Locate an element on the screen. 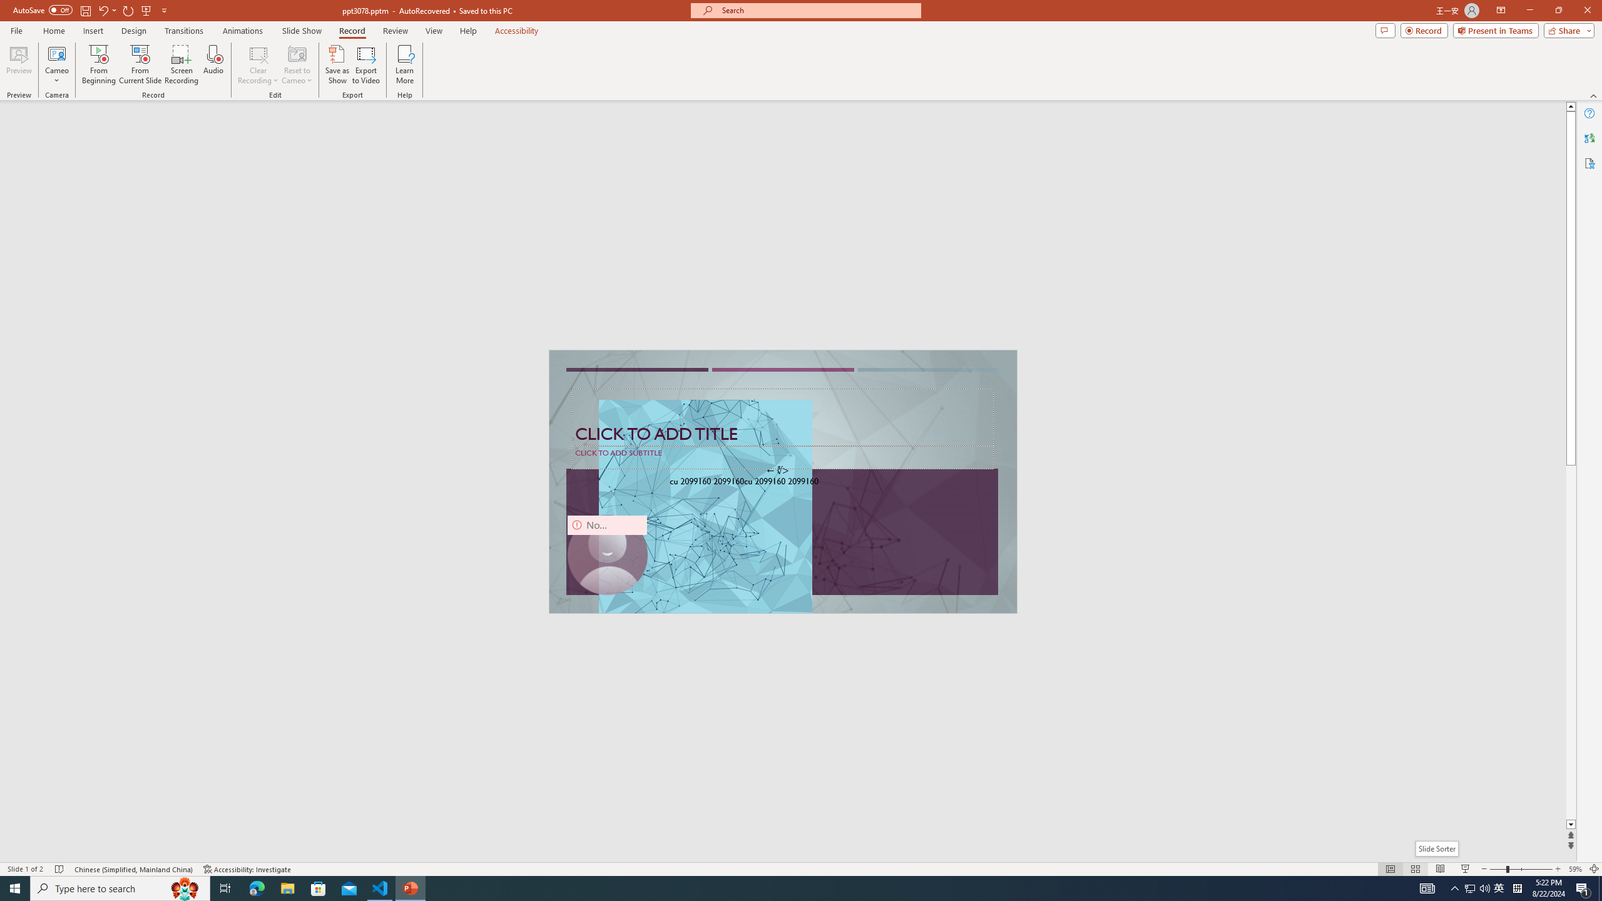 The height and width of the screenshot is (901, 1602). Microsoft Cashback is located at coordinates (1061, 136).